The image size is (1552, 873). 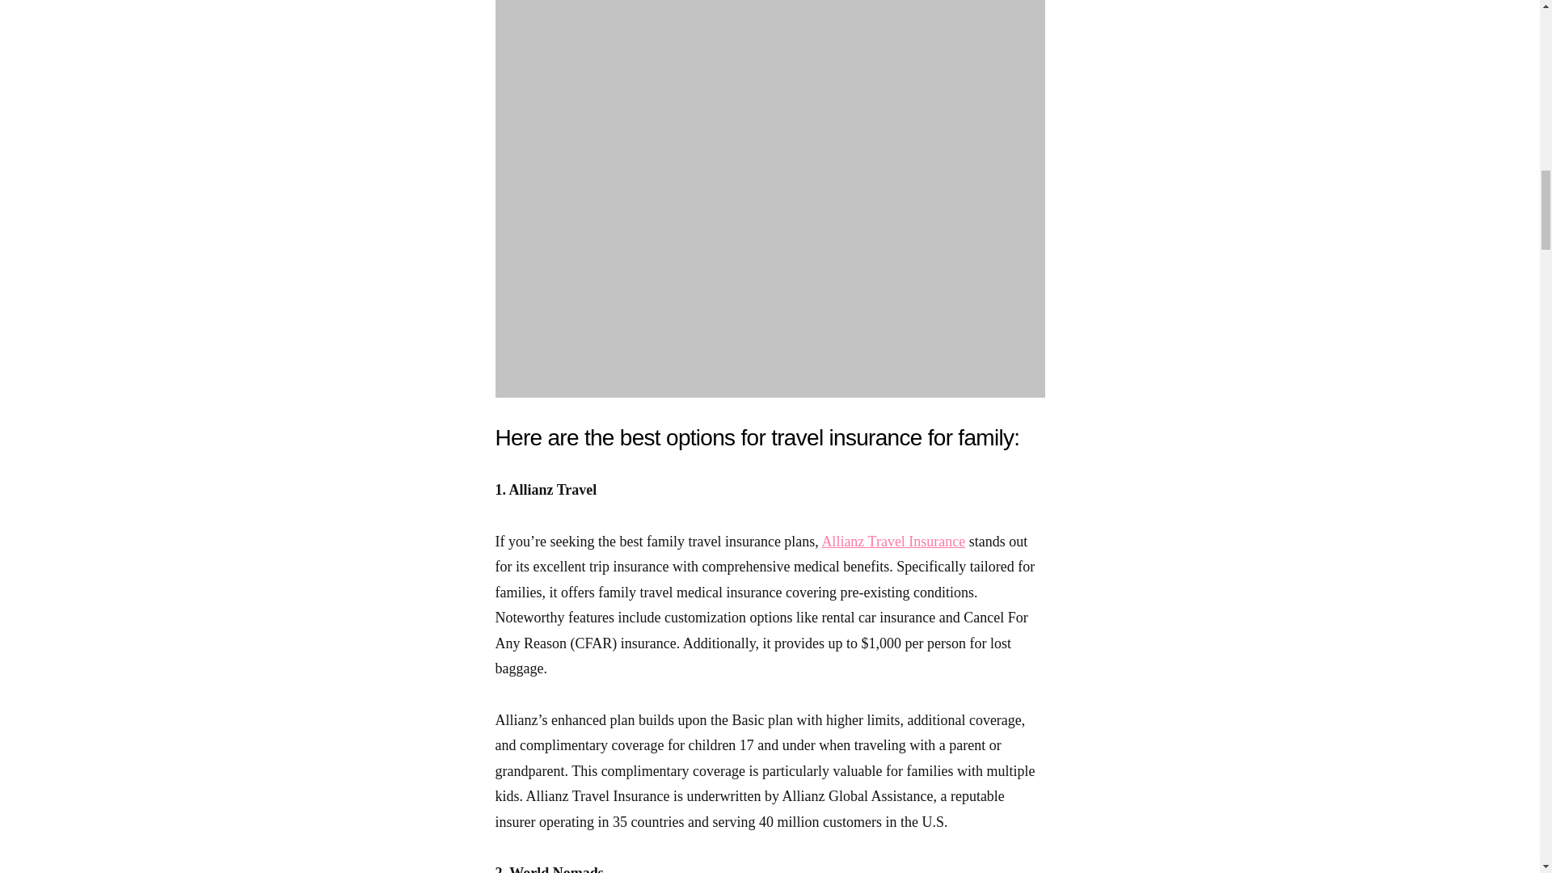 I want to click on Allianz Travel Insurance, so click(x=892, y=542).